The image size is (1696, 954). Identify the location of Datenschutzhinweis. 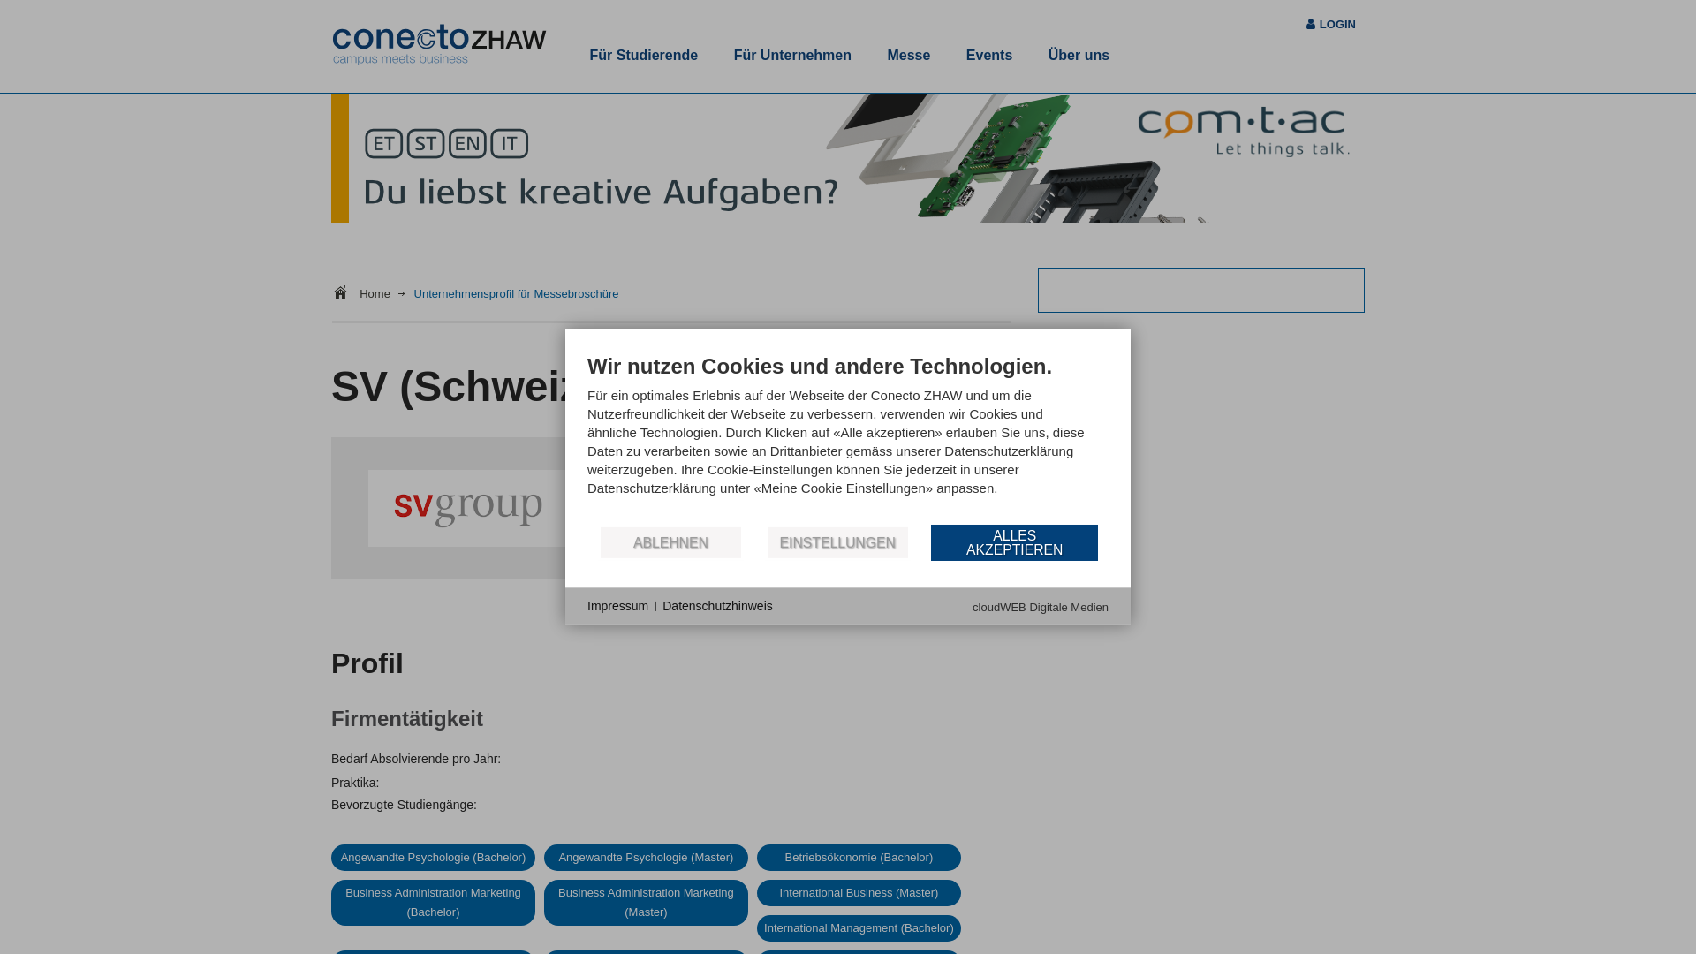
(717, 607).